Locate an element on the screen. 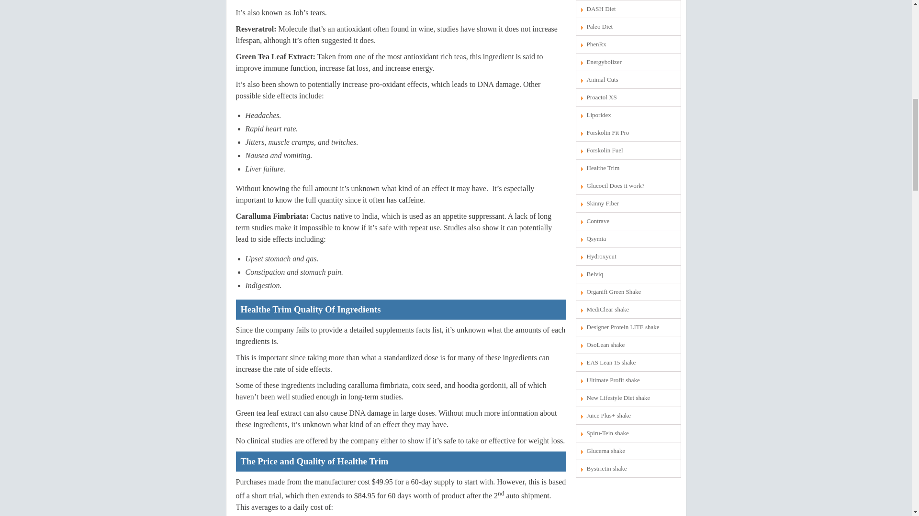  Glucocil Does it work? is located at coordinates (628, 186).